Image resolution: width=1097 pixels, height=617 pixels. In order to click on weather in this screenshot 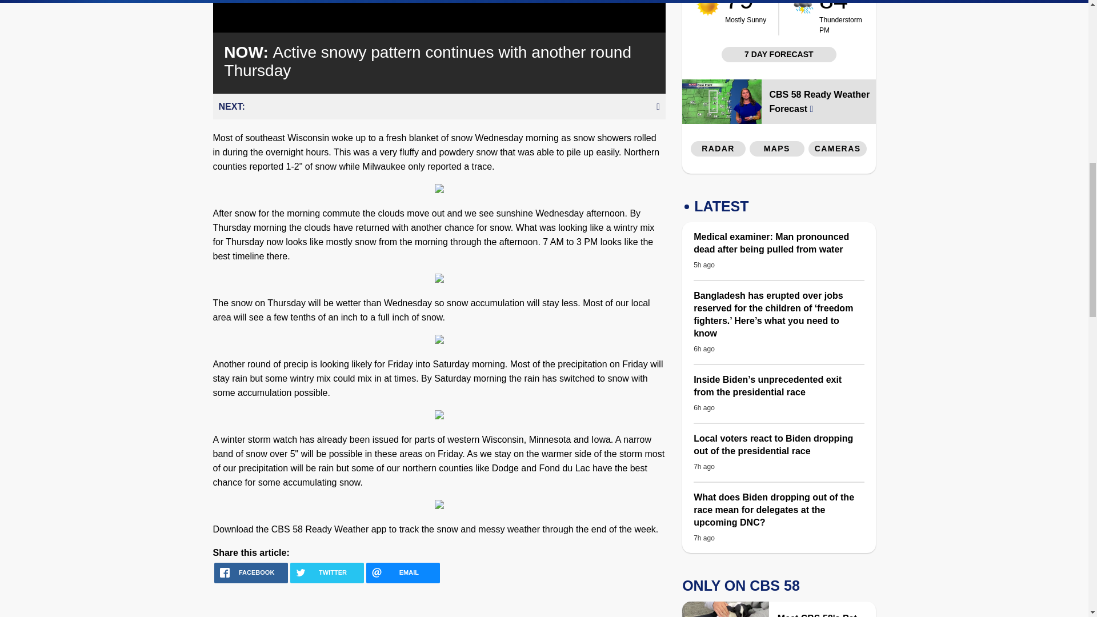, I will do `click(843, 17)`.